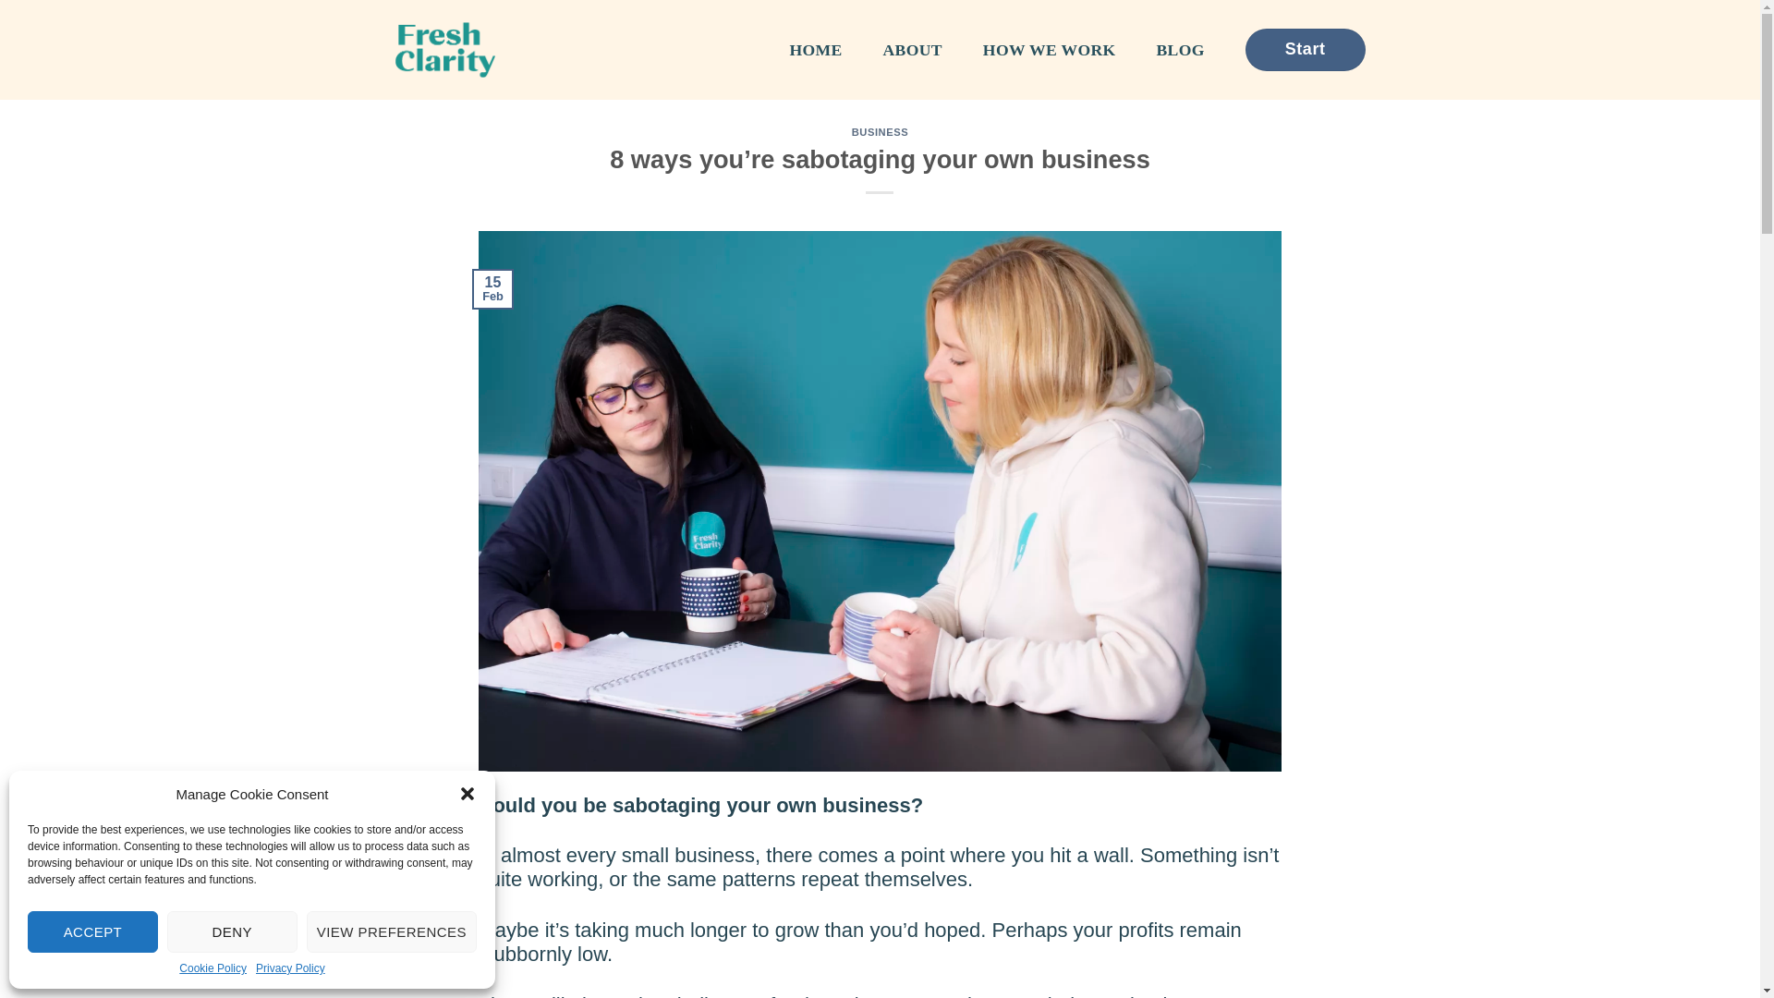 The width and height of the screenshot is (1774, 998). Describe the element at coordinates (880, 132) in the screenshot. I see `BUSINESS` at that location.